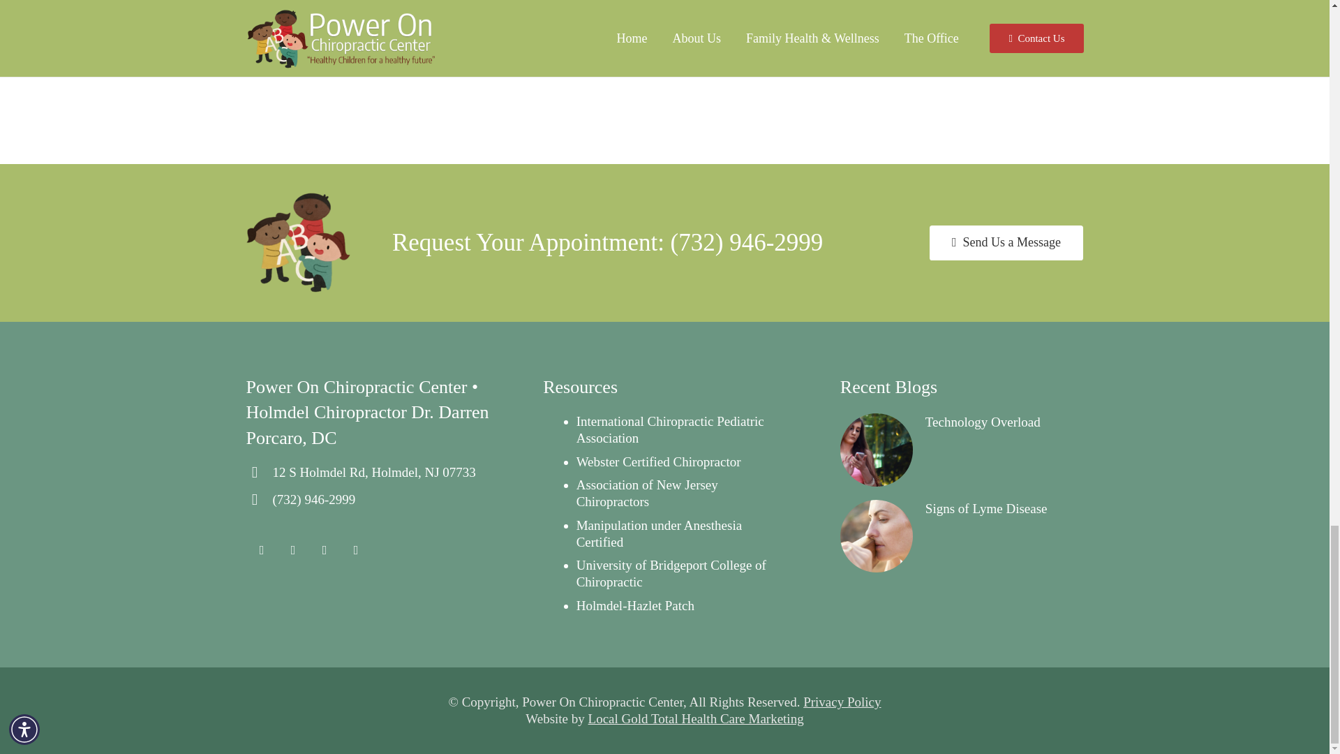 This screenshot has height=754, width=1340. Describe the element at coordinates (1006, 242) in the screenshot. I see `Contact Us` at that location.